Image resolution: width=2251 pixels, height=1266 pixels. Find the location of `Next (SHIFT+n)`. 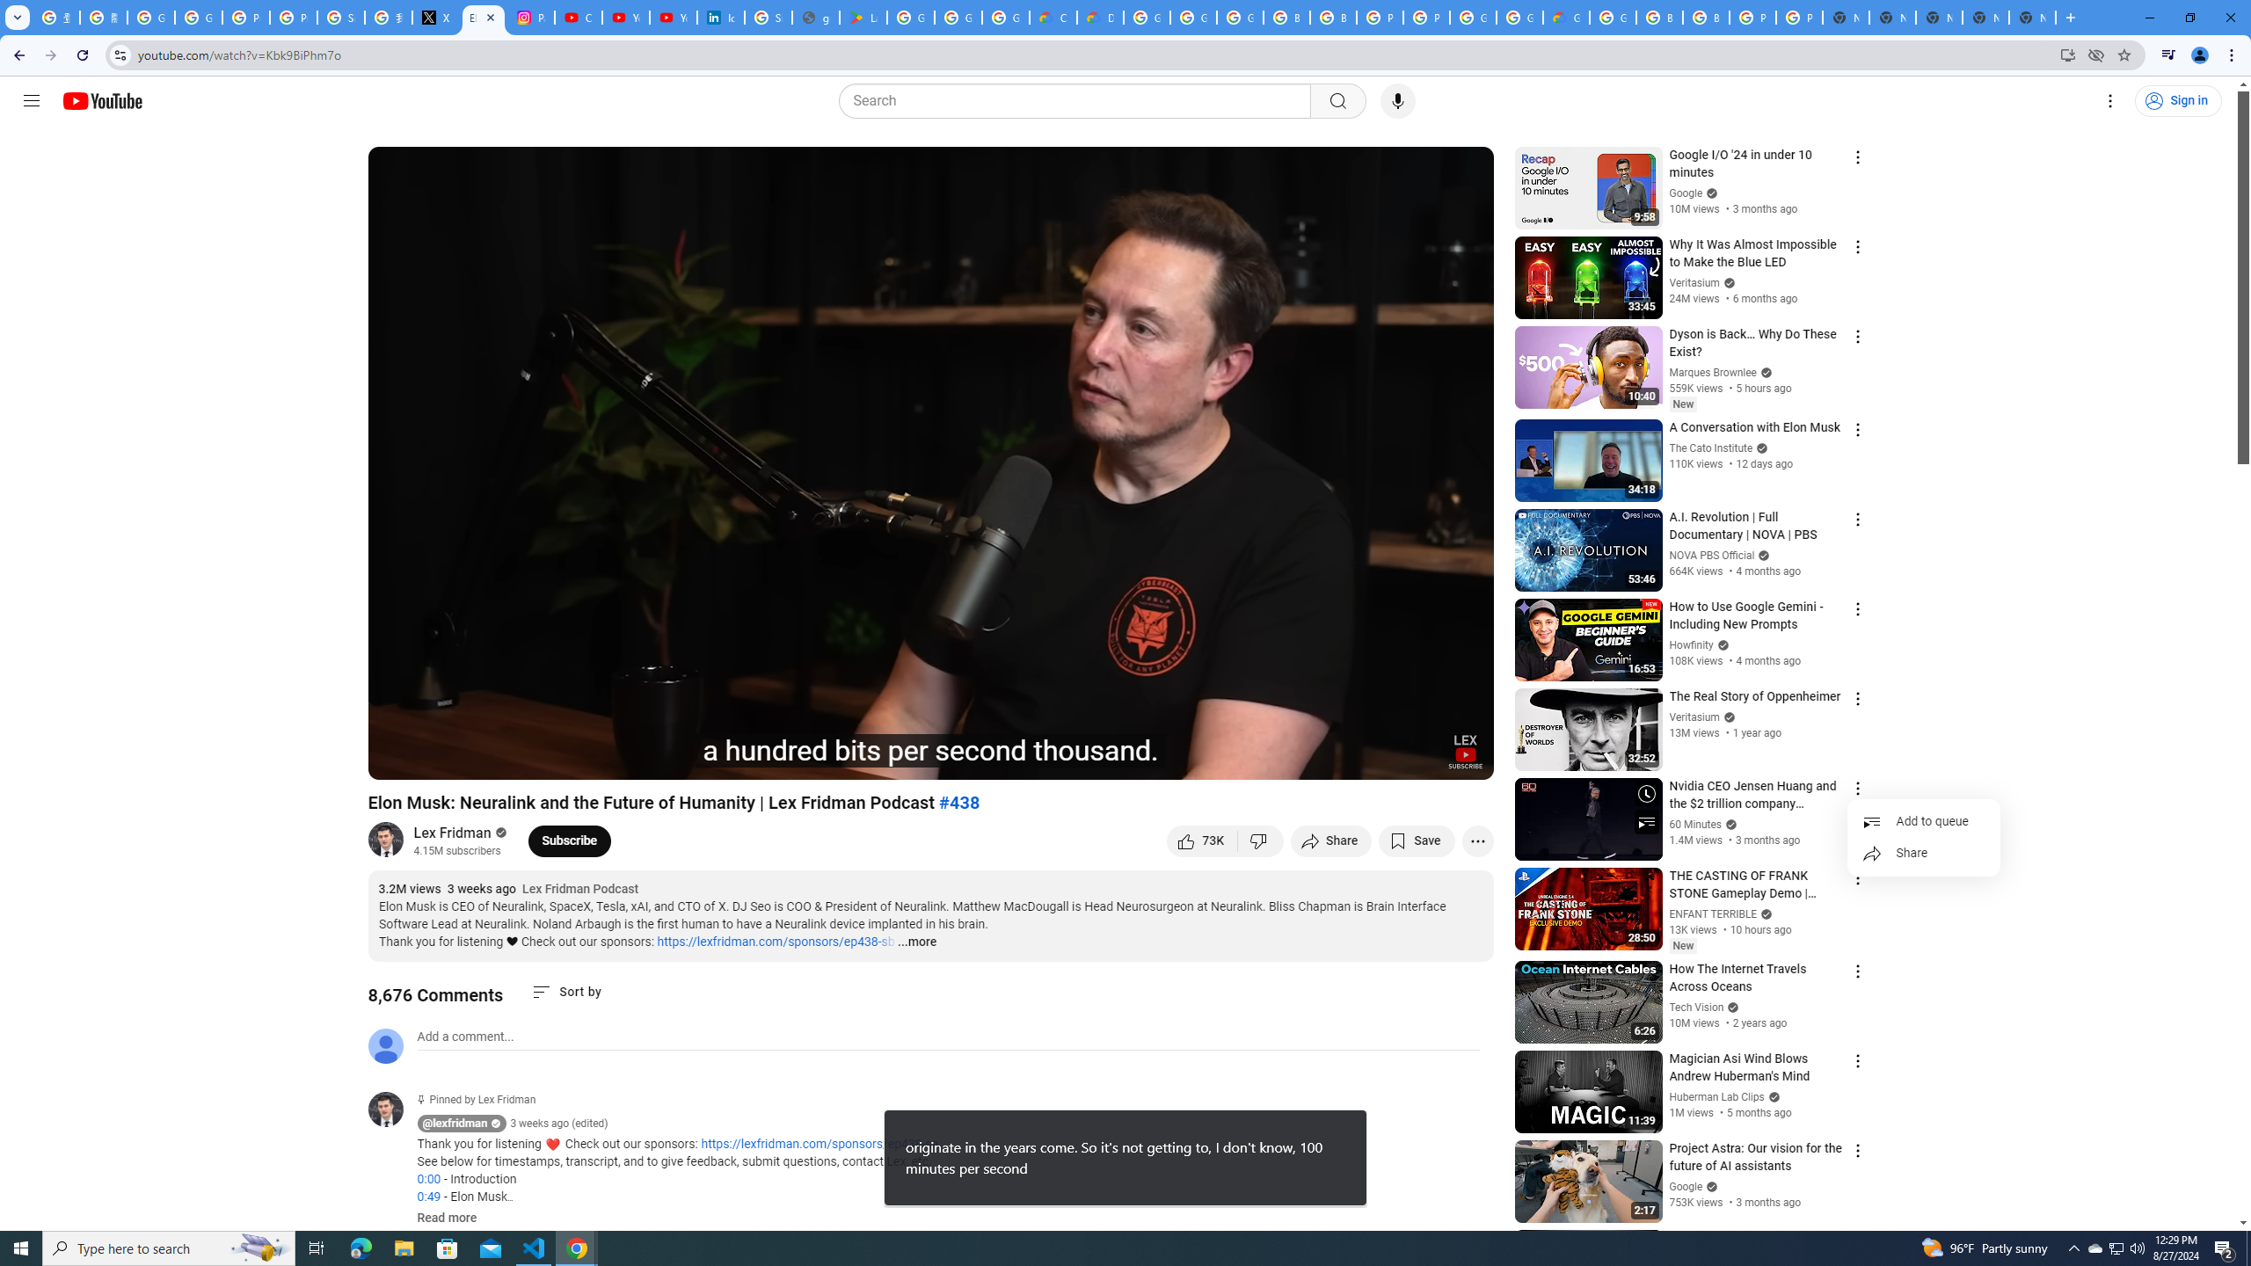

Next (SHIFT+n) is located at coordinates (440, 759).